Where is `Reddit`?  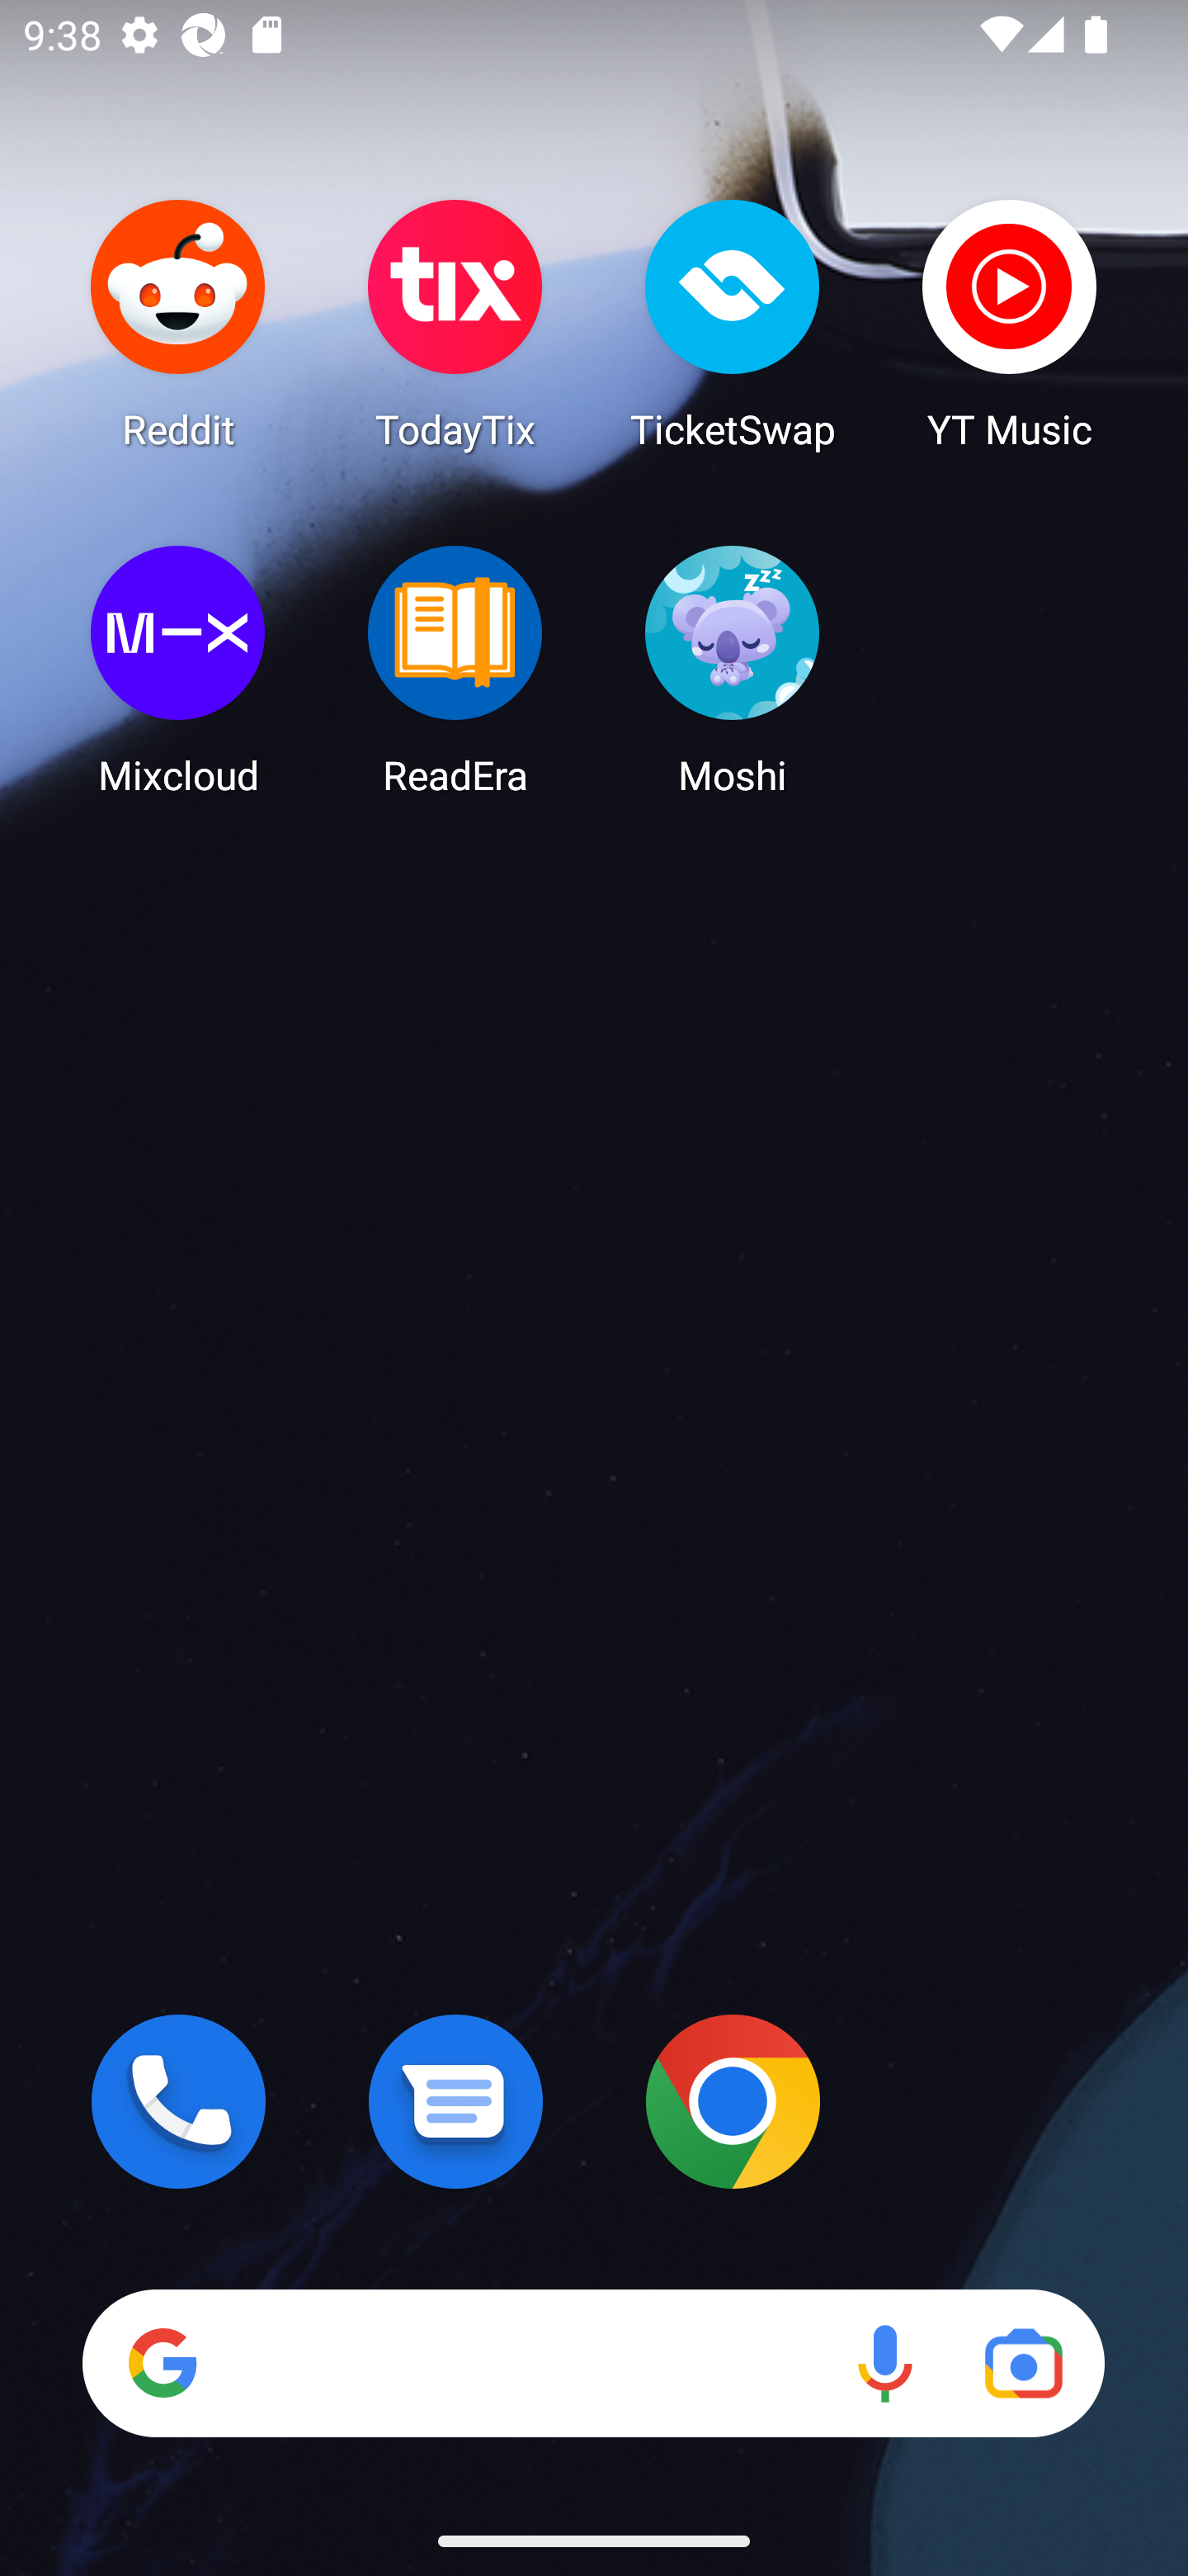 Reddit is located at coordinates (178, 324).